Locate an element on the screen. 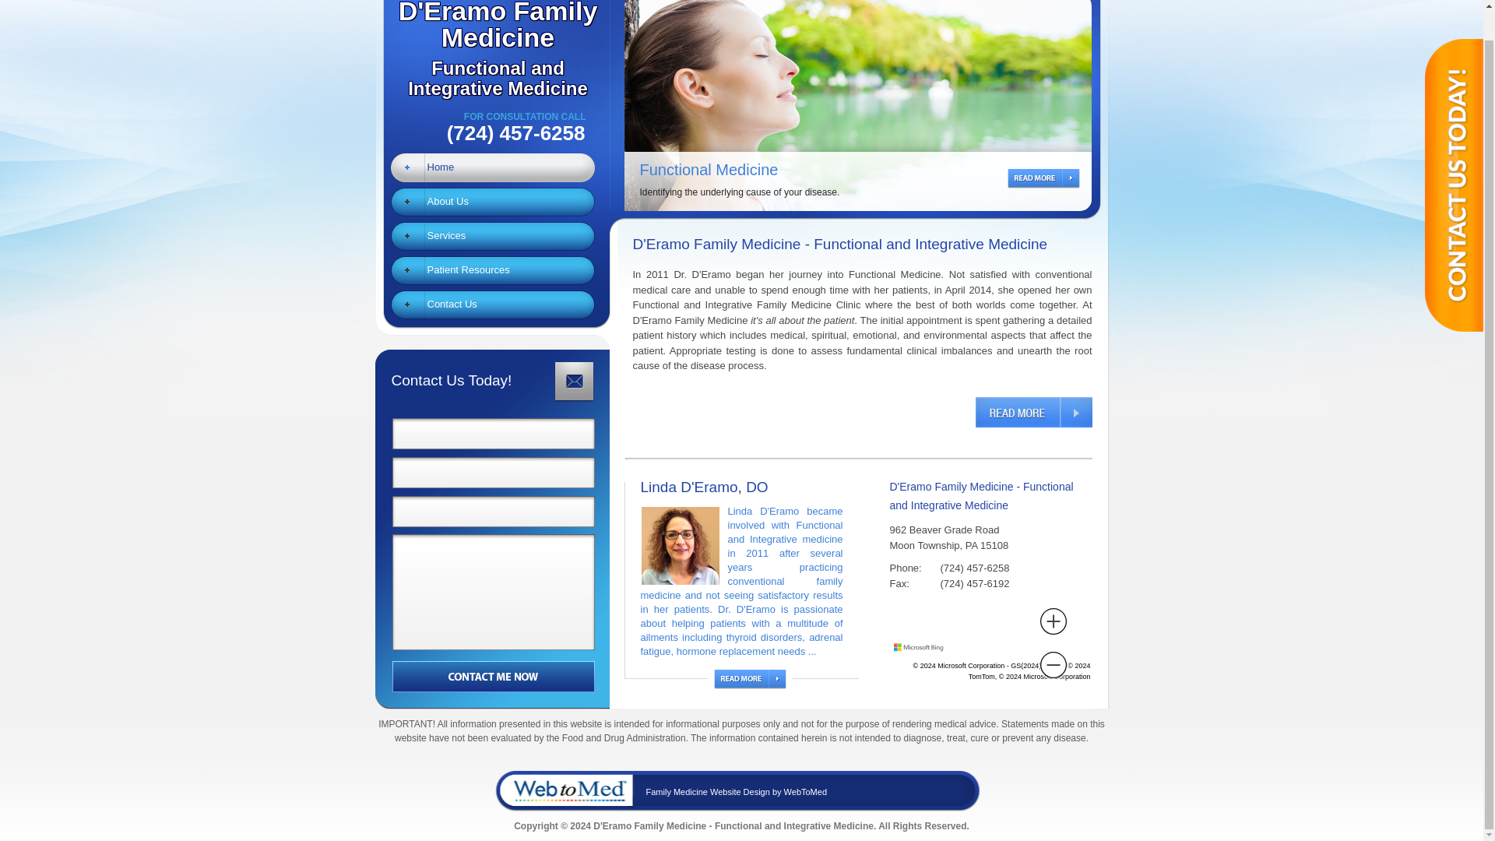 The width and height of the screenshot is (1495, 841). Contact Us is located at coordinates (493, 167).